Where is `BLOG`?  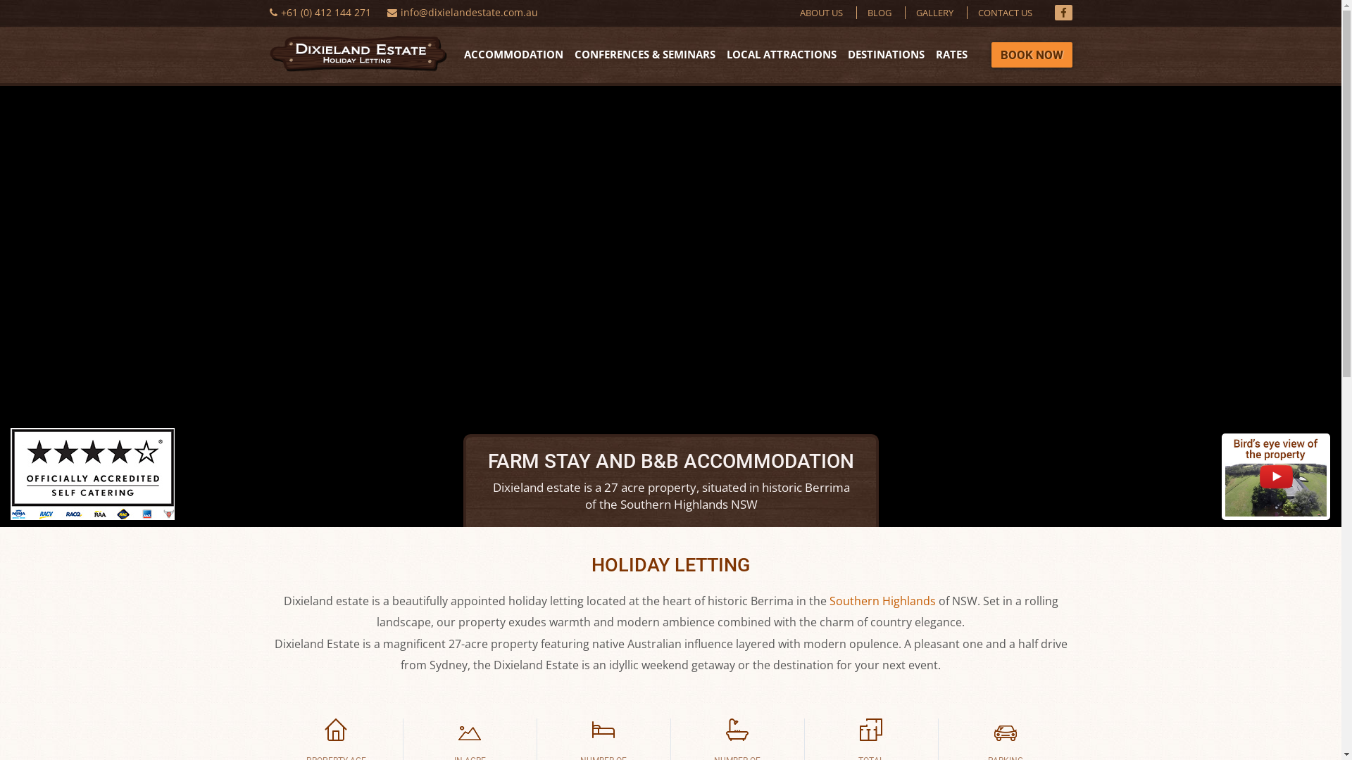
BLOG is located at coordinates (869, 13).